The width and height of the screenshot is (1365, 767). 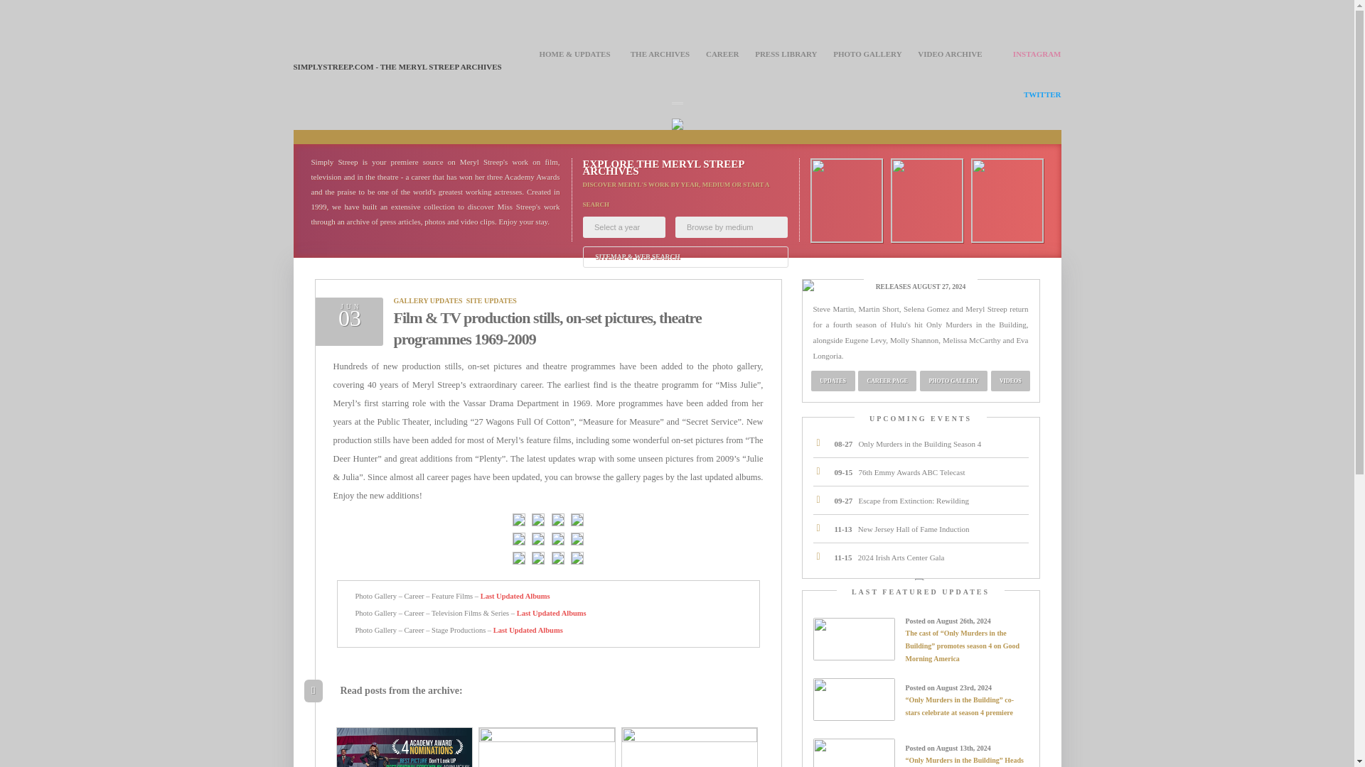 What do you see at coordinates (1042, 94) in the screenshot?
I see `TWITTER` at bounding box center [1042, 94].